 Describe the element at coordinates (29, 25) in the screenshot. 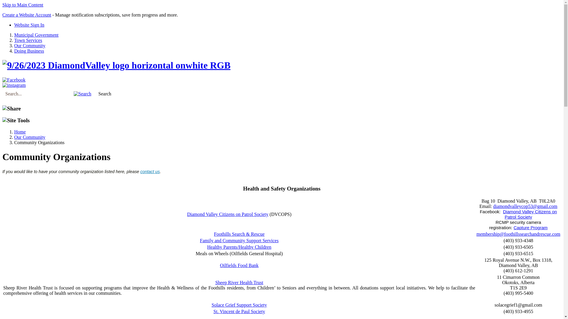

I see `Website Sign In` at that location.